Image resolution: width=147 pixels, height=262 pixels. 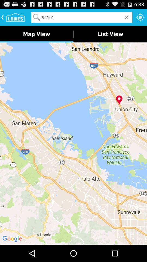 What do you see at coordinates (140, 17) in the screenshot?
I see `launch item to the right of 94101 icon` at bounding box center [140, 17].